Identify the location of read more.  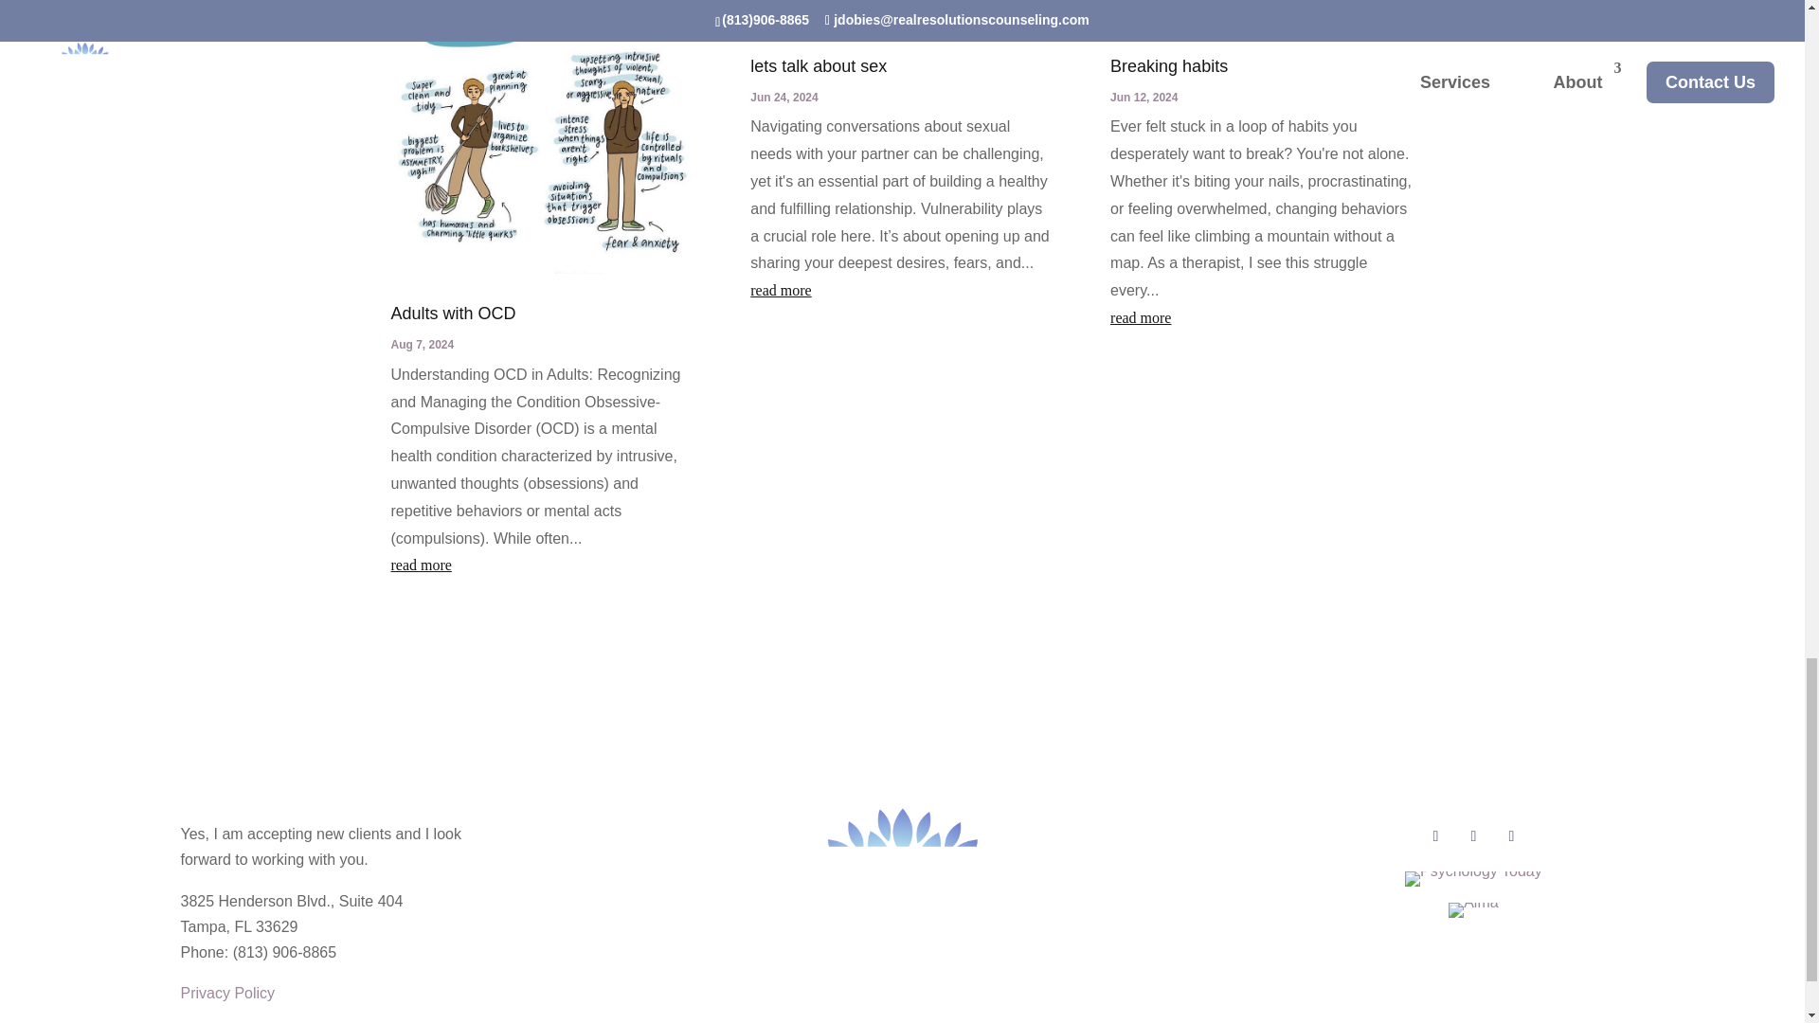
(542, 566).